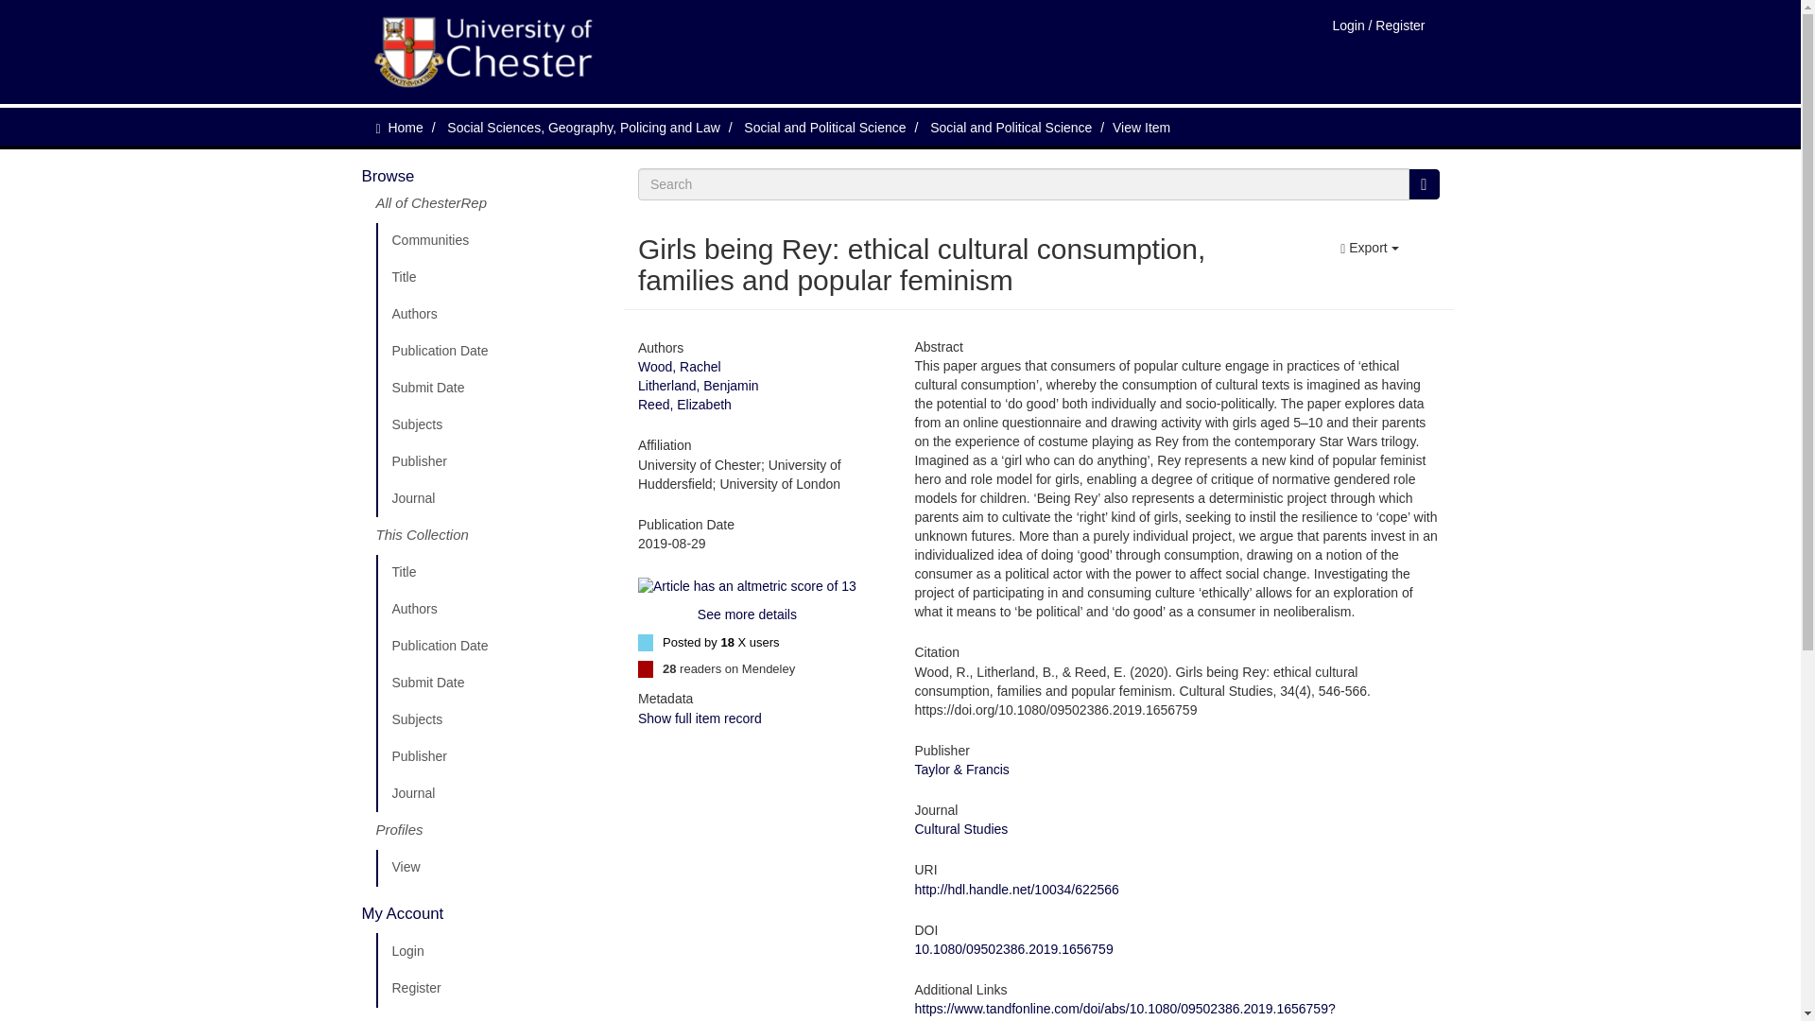 The width and height of the screenshot is (1815, 1021). What do you see at coordinates (493, 719) in the screenshot?
I see `Subjects` at bounding box center [493, 719].